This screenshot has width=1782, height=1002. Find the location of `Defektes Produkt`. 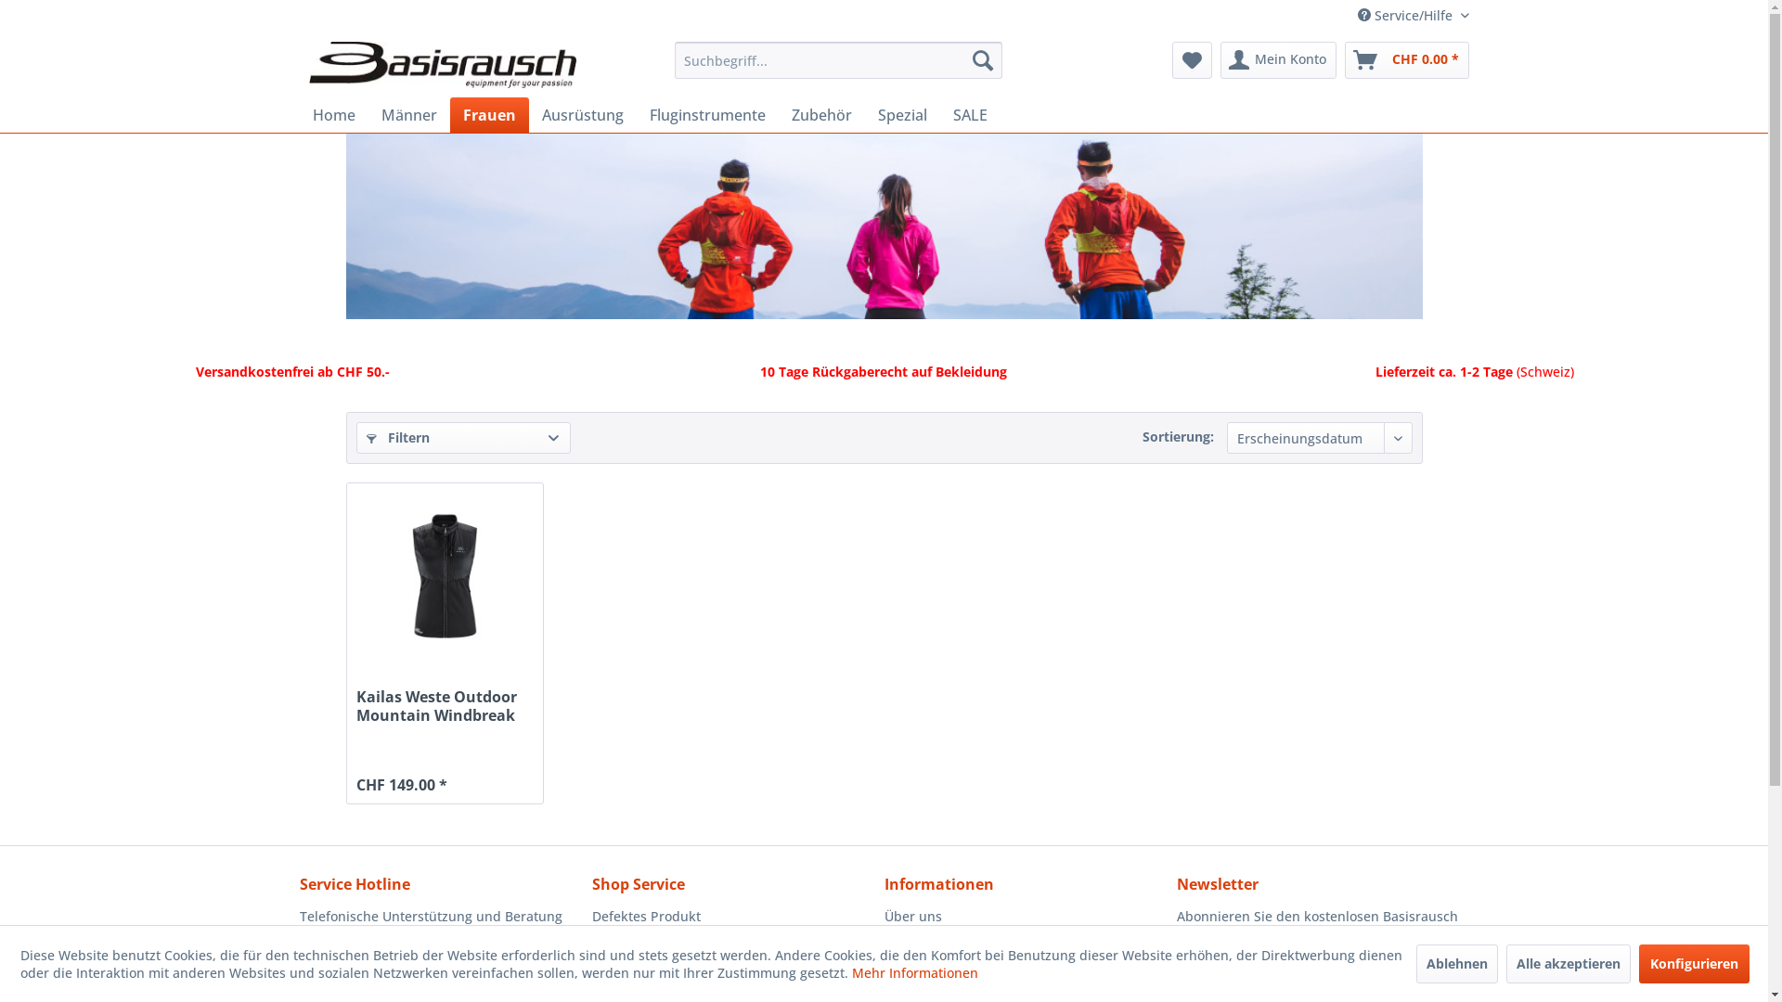

Defektes Produkt is located at coordinates (733, 917).